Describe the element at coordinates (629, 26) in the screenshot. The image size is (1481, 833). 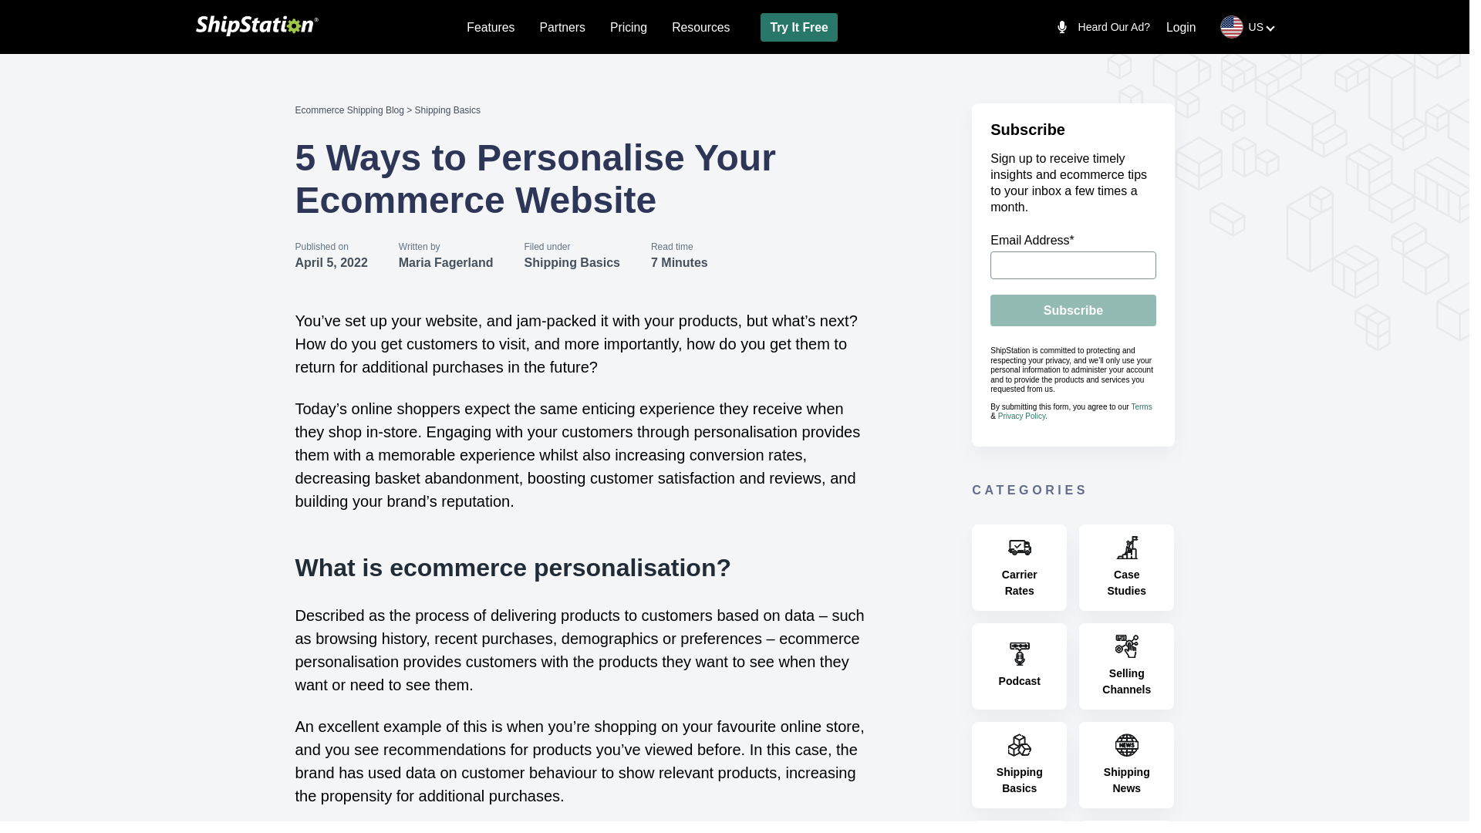
I see `Pricing` at that location.